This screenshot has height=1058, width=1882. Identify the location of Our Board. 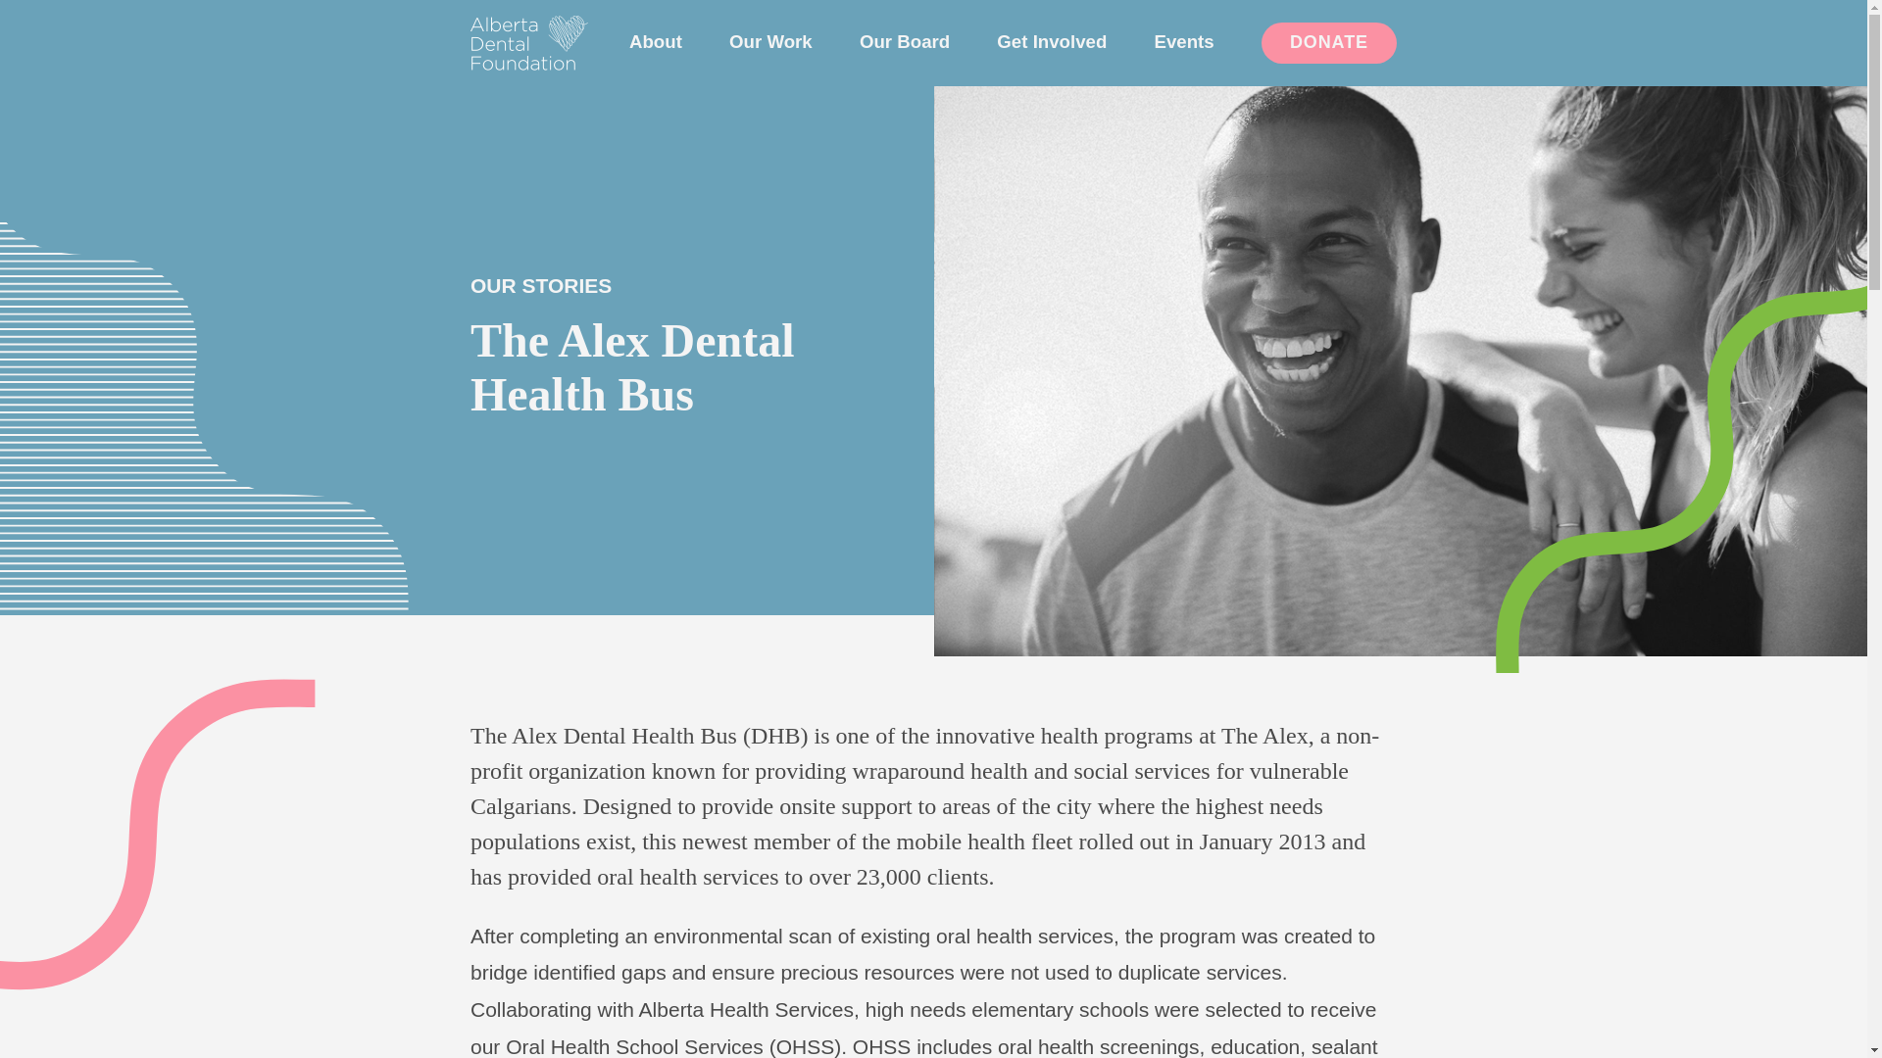
(905, 41).